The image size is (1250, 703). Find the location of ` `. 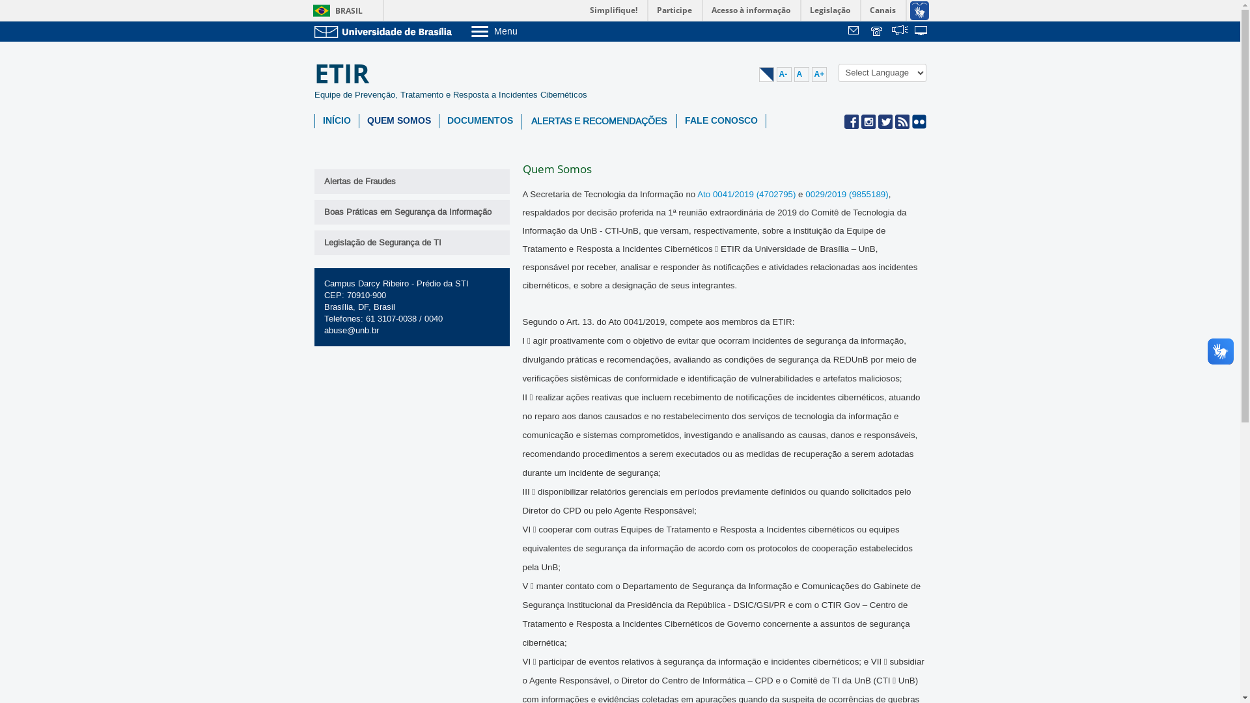

  is located at coordinates (855, 32).